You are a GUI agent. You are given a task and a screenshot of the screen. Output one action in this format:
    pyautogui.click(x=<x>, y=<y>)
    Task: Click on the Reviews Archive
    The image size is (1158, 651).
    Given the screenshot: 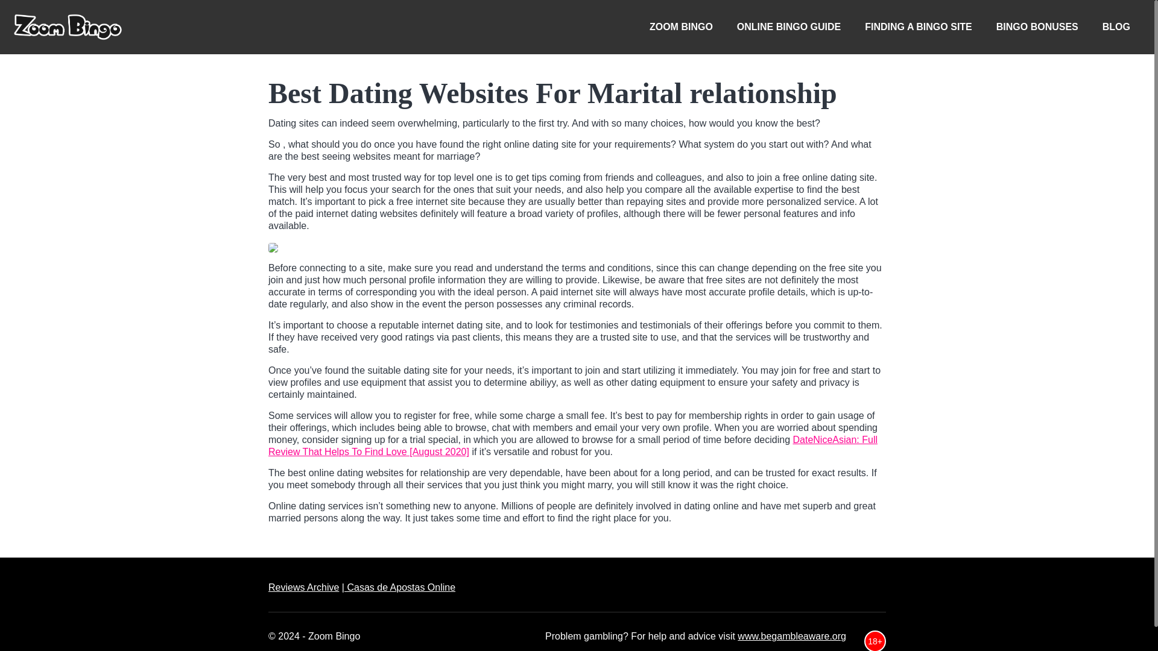 What is the action you would take?
    pyautogui.click(x=304, y=587)
    